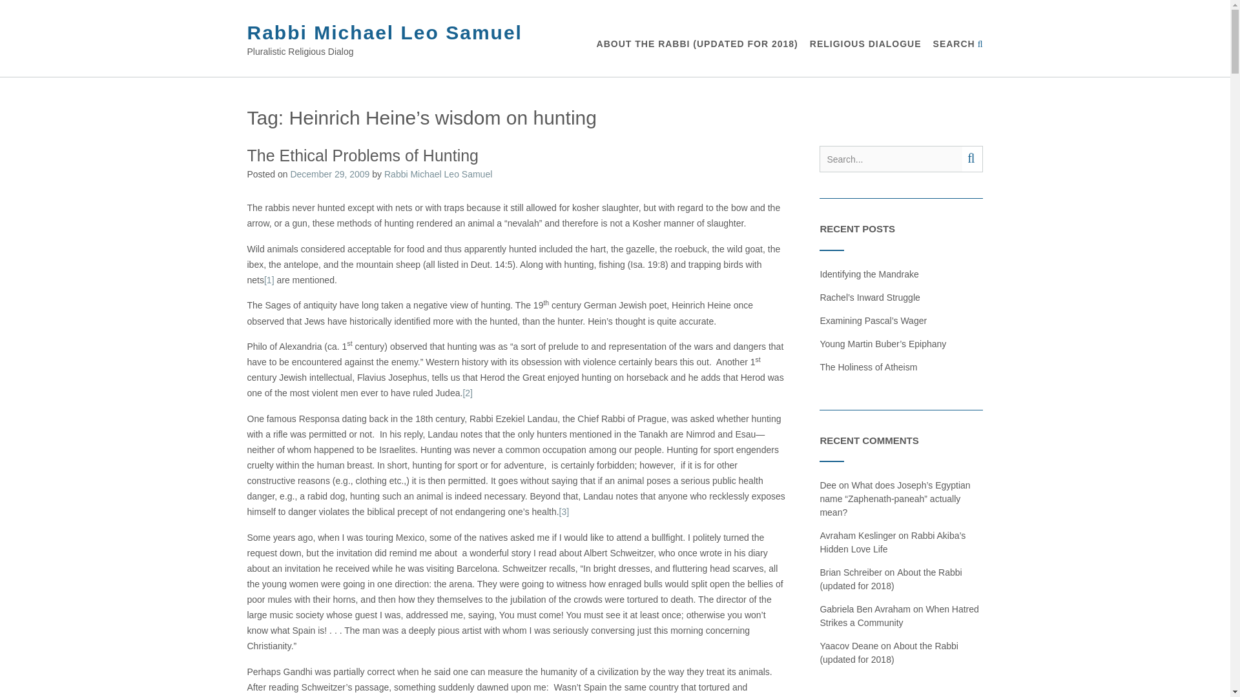 The image size is (1240, 697). What do you see at coordinates (865, 44) in the screenshot?
I see `RELIGIOUS DIALOGUE` at bounding box center [865, 44].